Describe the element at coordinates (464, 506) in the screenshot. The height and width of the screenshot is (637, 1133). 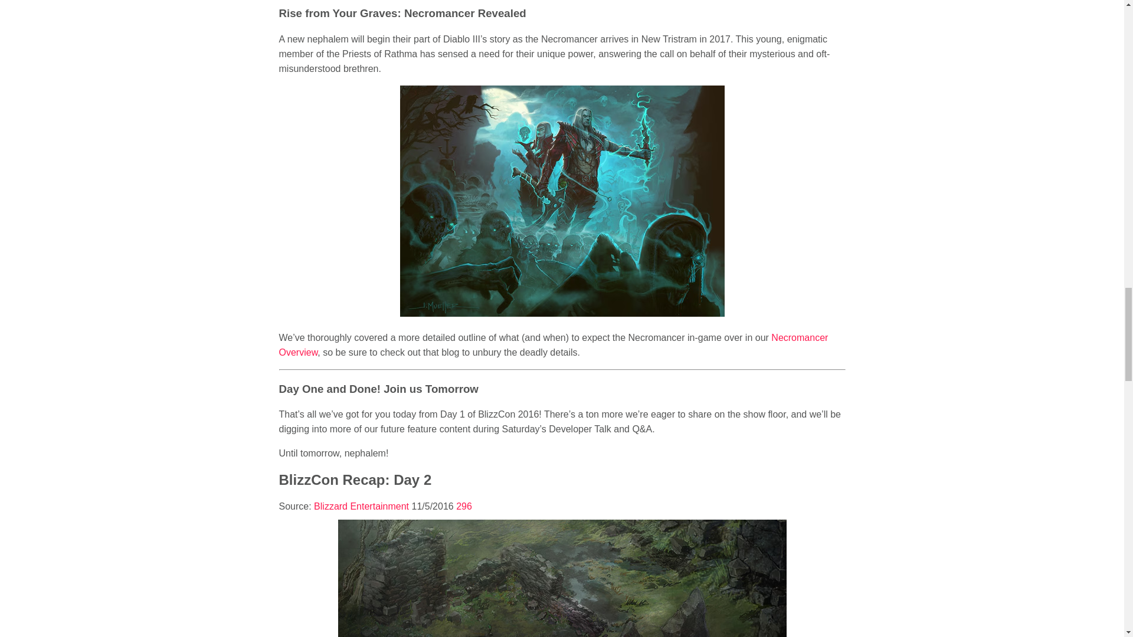
I see `296` at that location.